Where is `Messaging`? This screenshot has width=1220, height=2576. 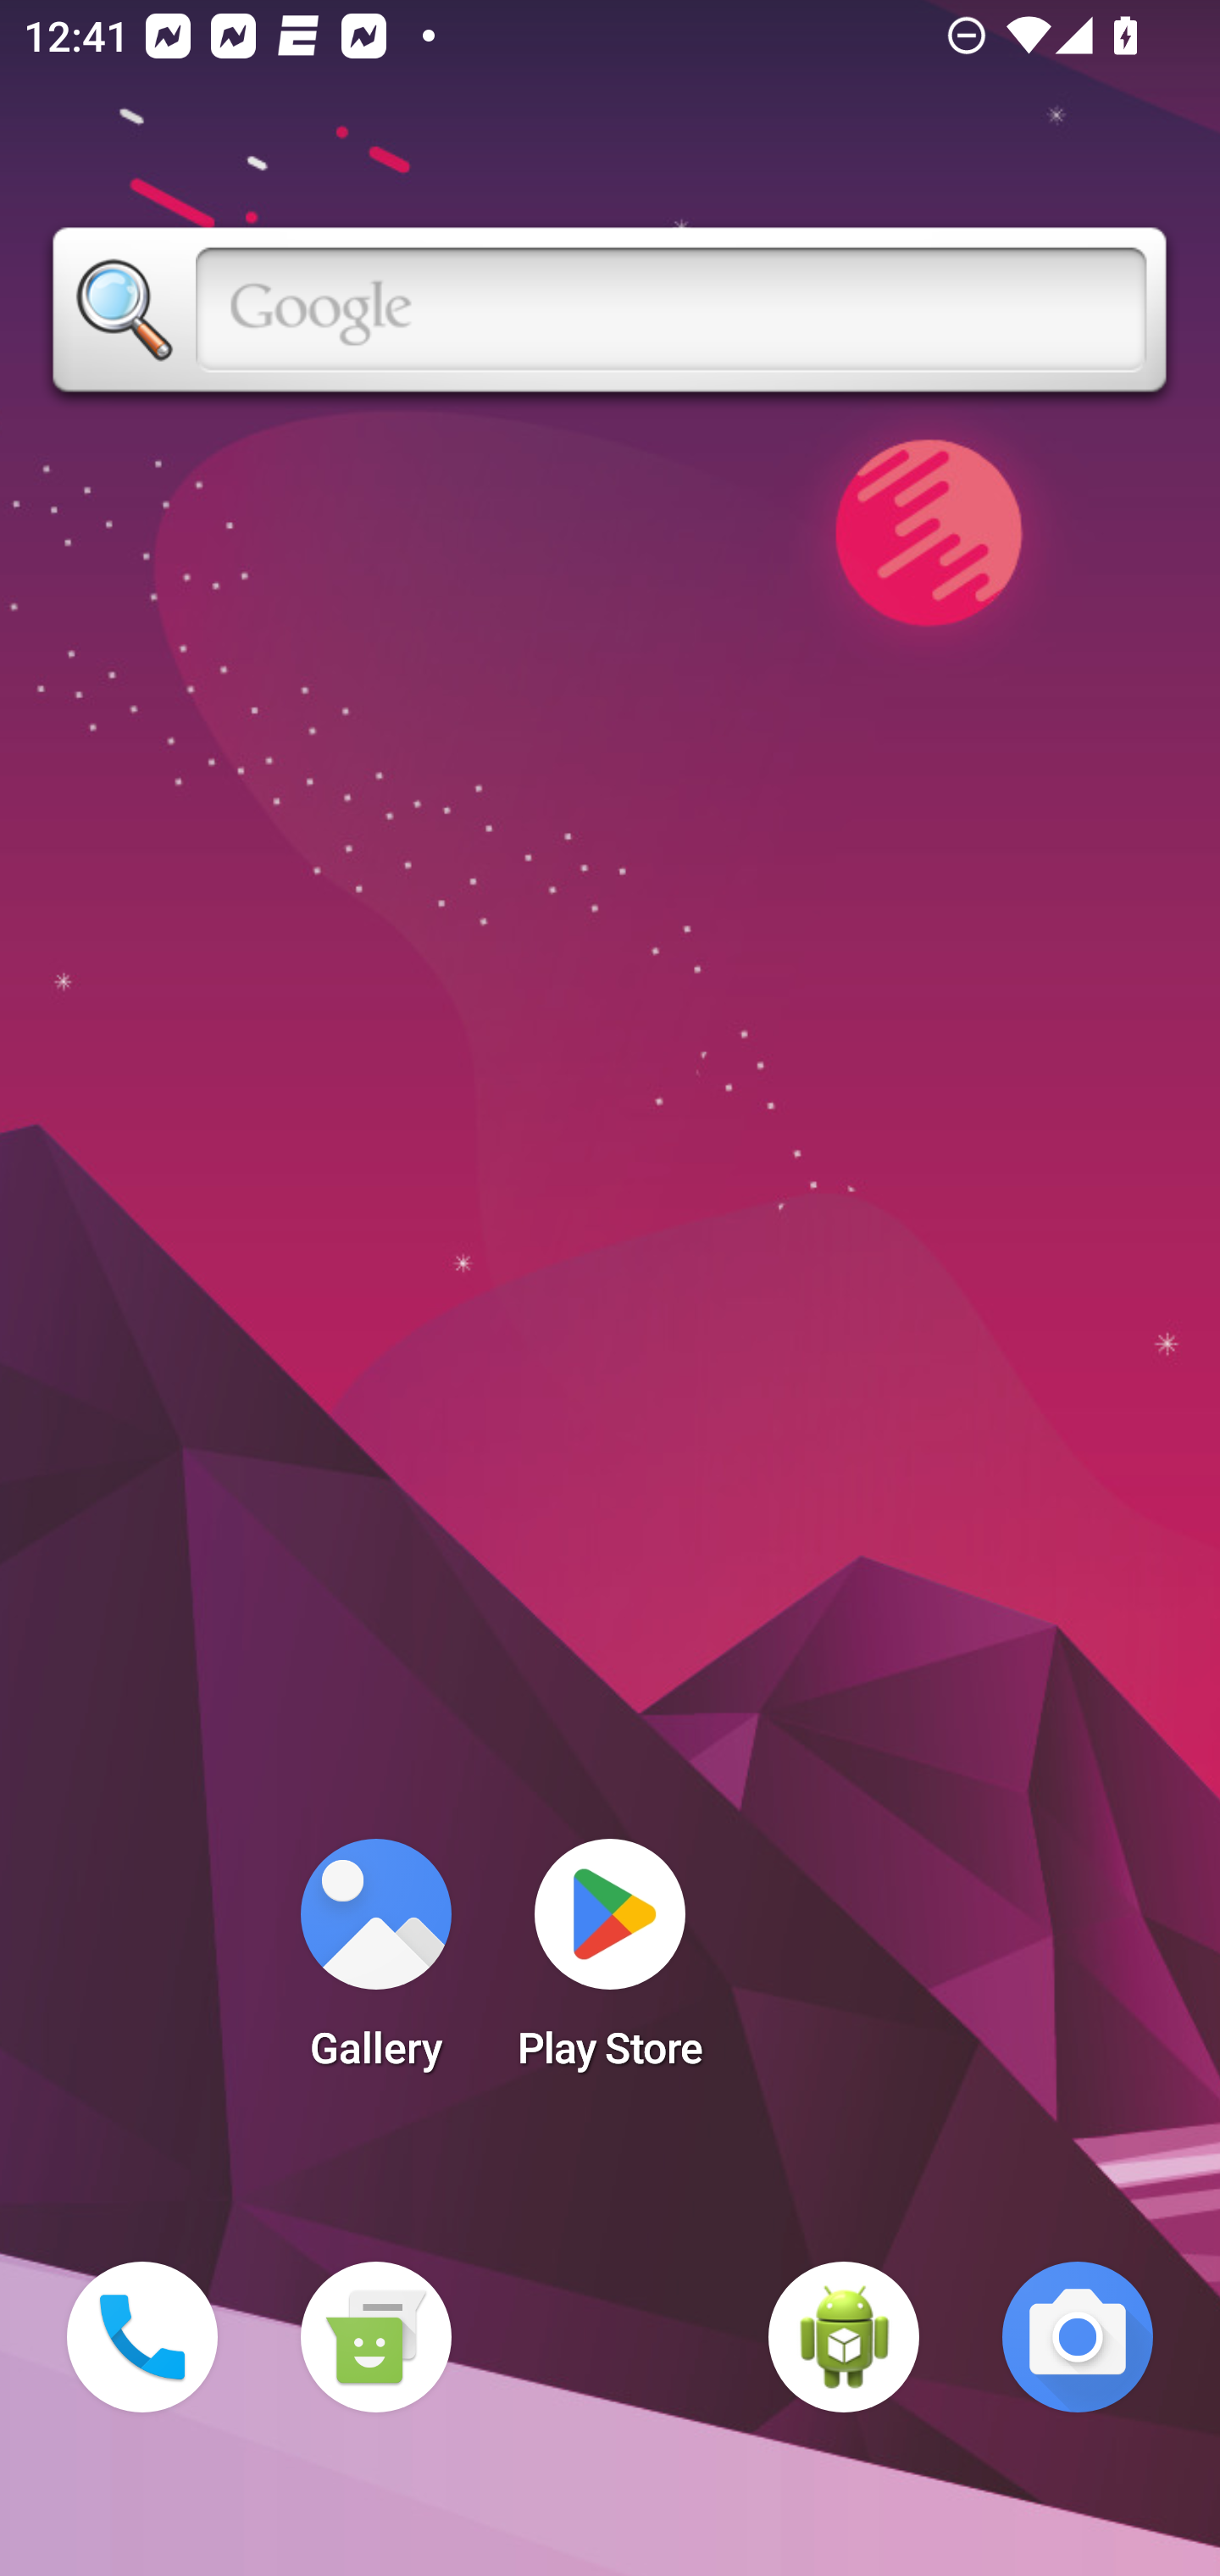
Messaging is located at coordinates (375, 2337).